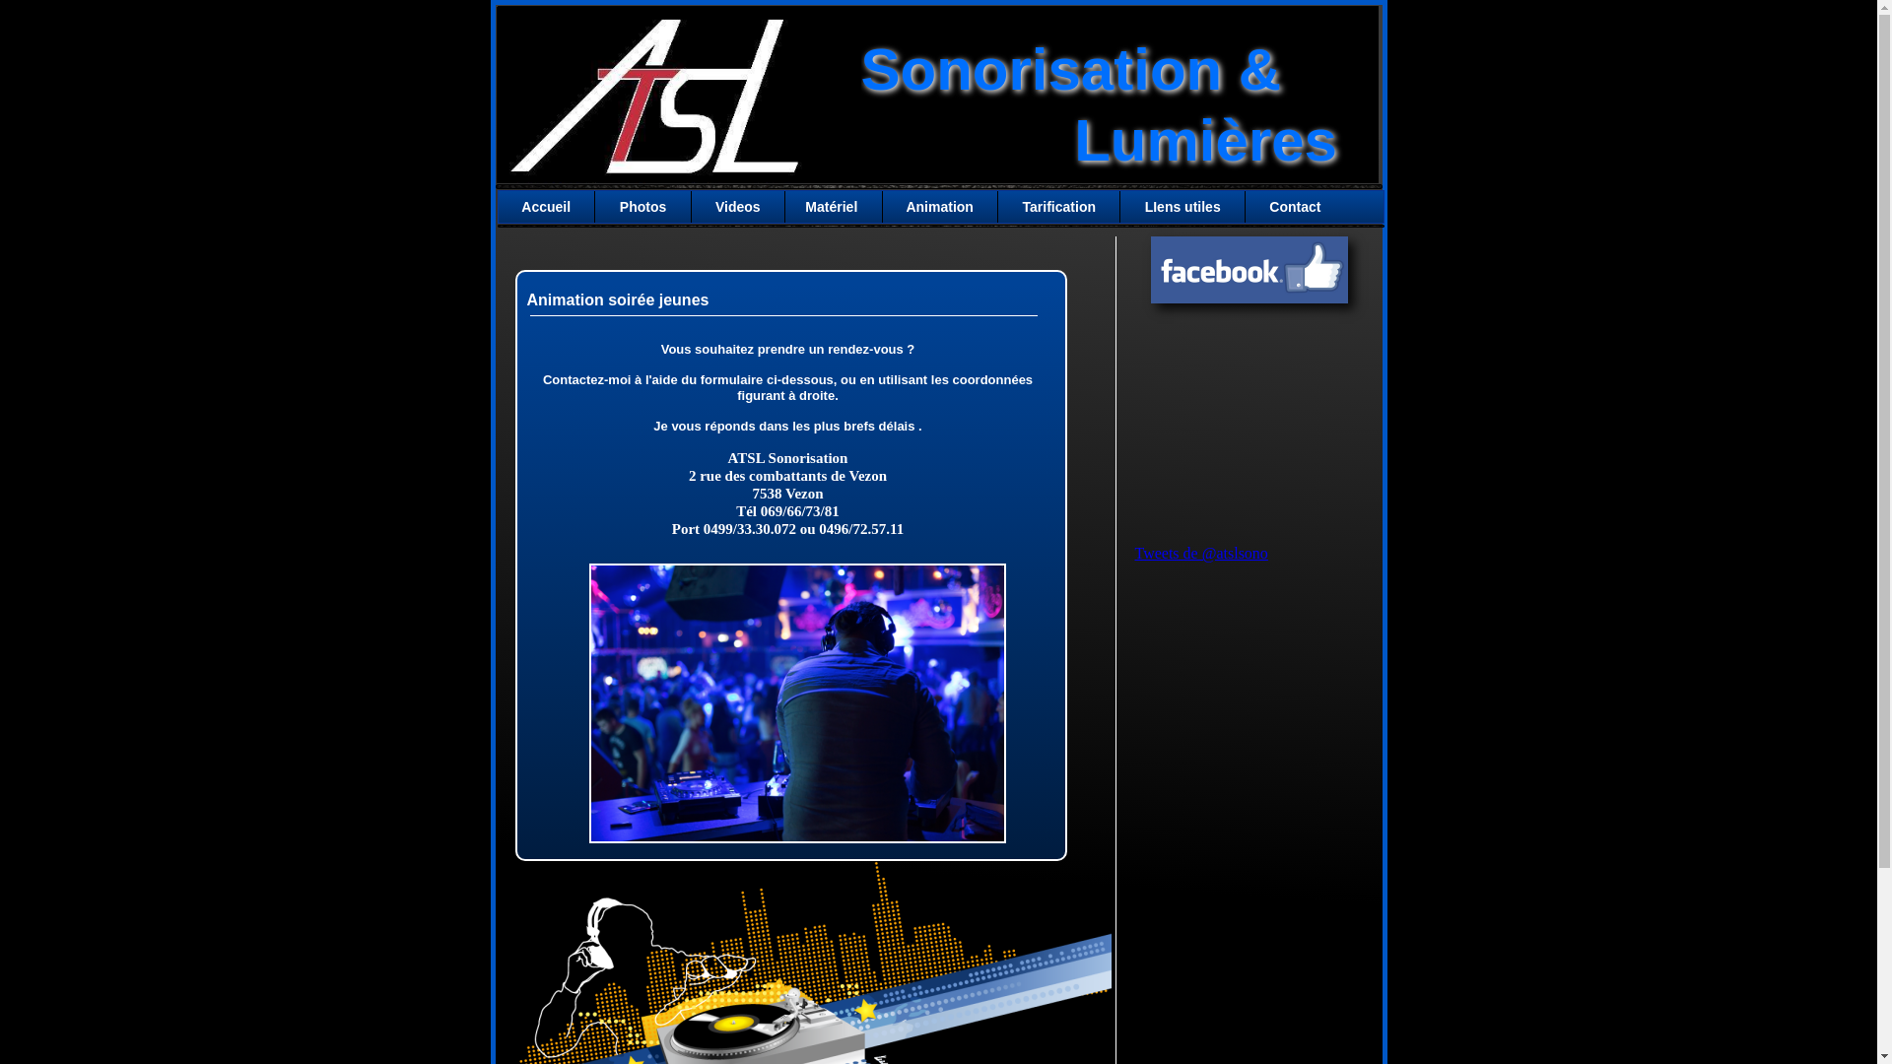  I want to click on       Accueil      , so click(548, 207).